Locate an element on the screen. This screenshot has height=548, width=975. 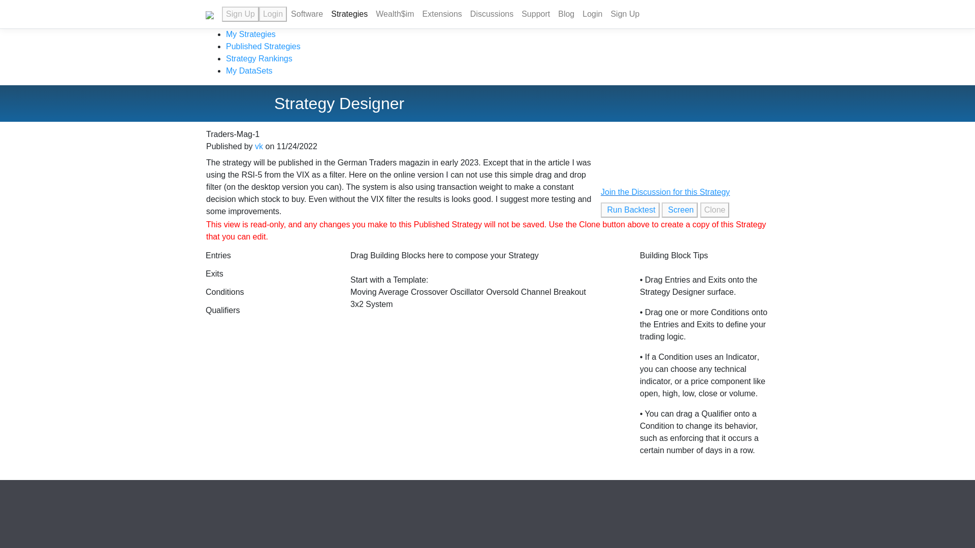
Support is located at coordinates (535, 14).